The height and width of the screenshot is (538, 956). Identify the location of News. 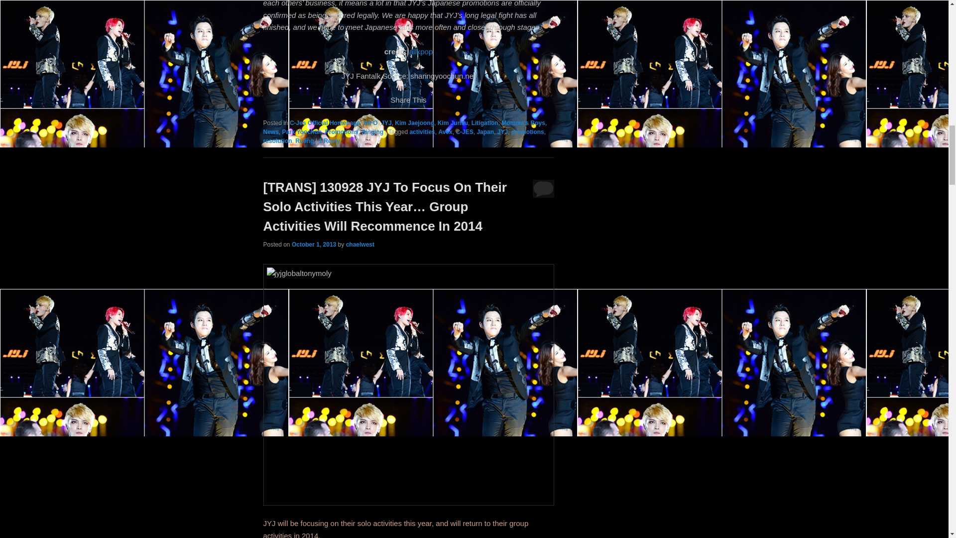
(270, 132).